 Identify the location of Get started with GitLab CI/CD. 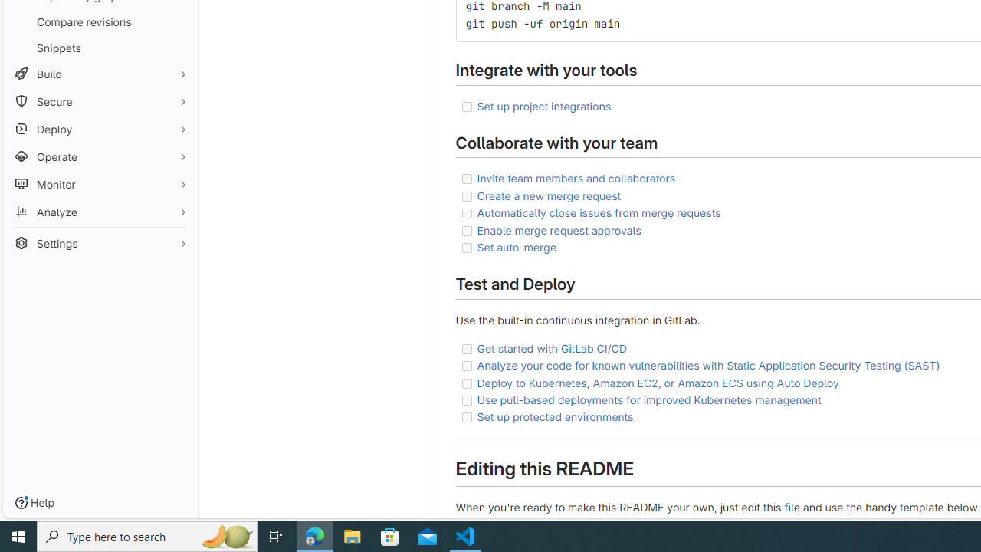
(552, 347).